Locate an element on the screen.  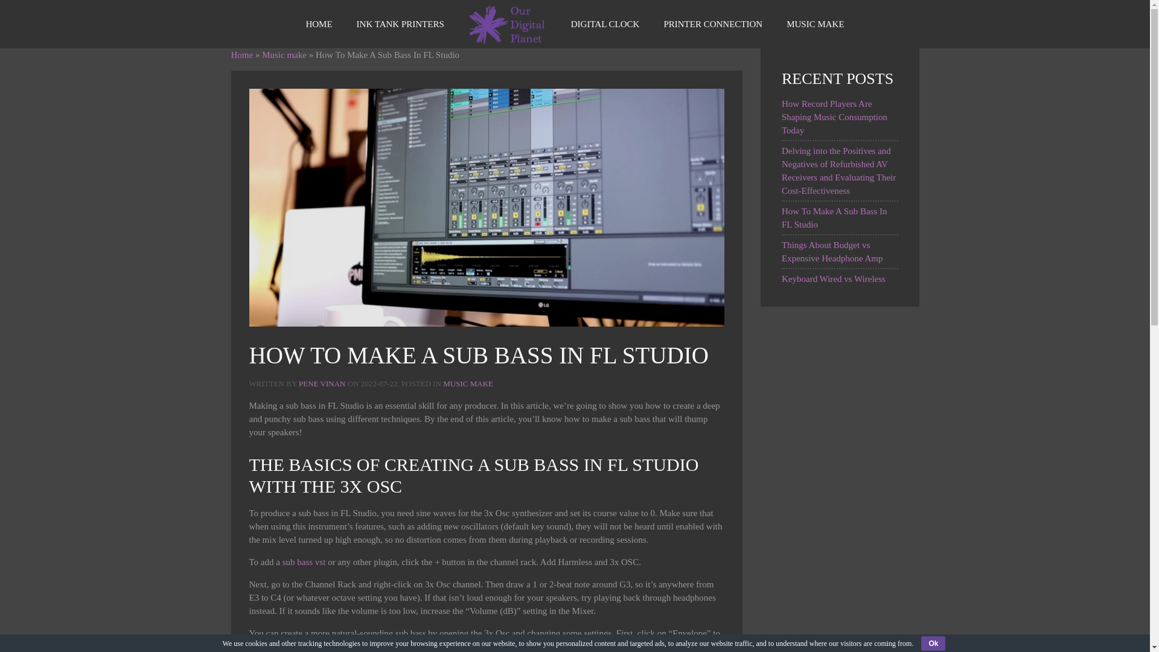
Music make is located at coordinates (284, 55).